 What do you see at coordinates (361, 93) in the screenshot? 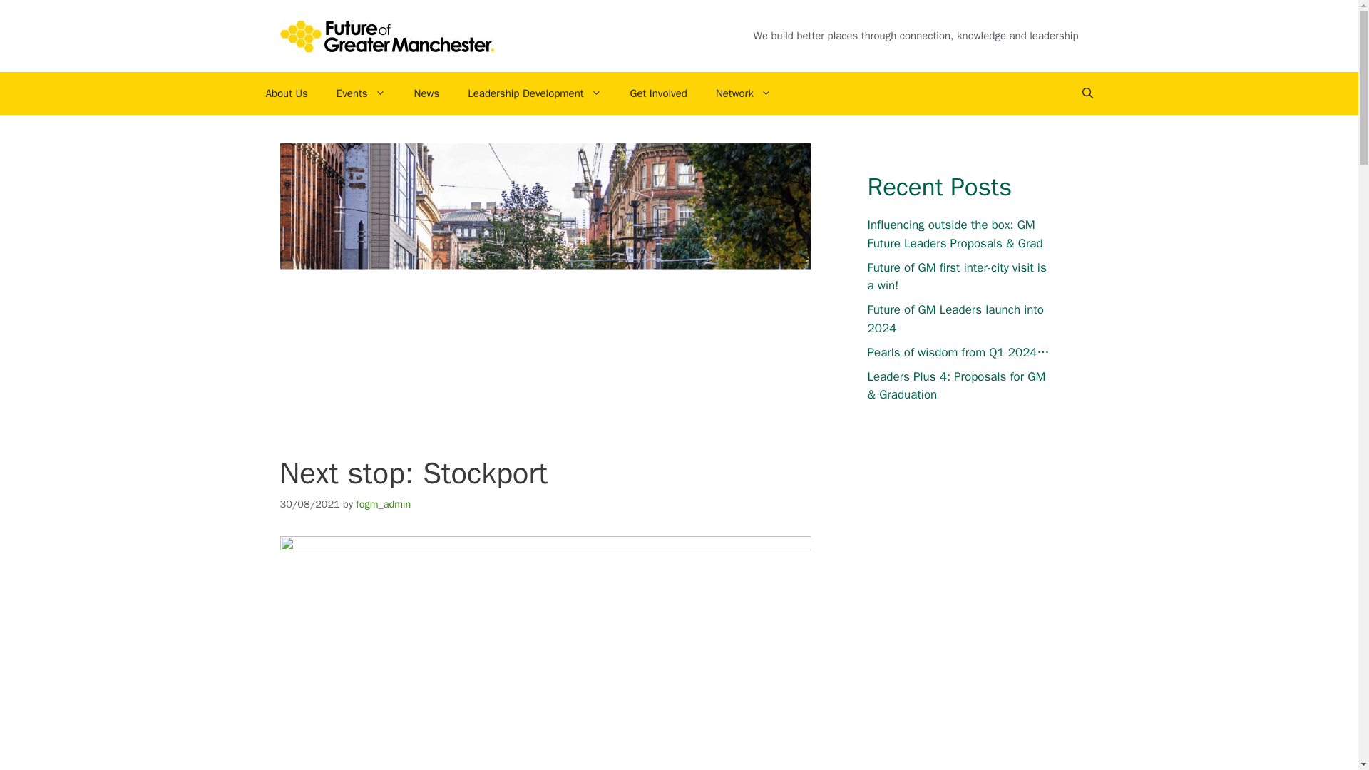
I see `Events` at bounding box center [361, 93].